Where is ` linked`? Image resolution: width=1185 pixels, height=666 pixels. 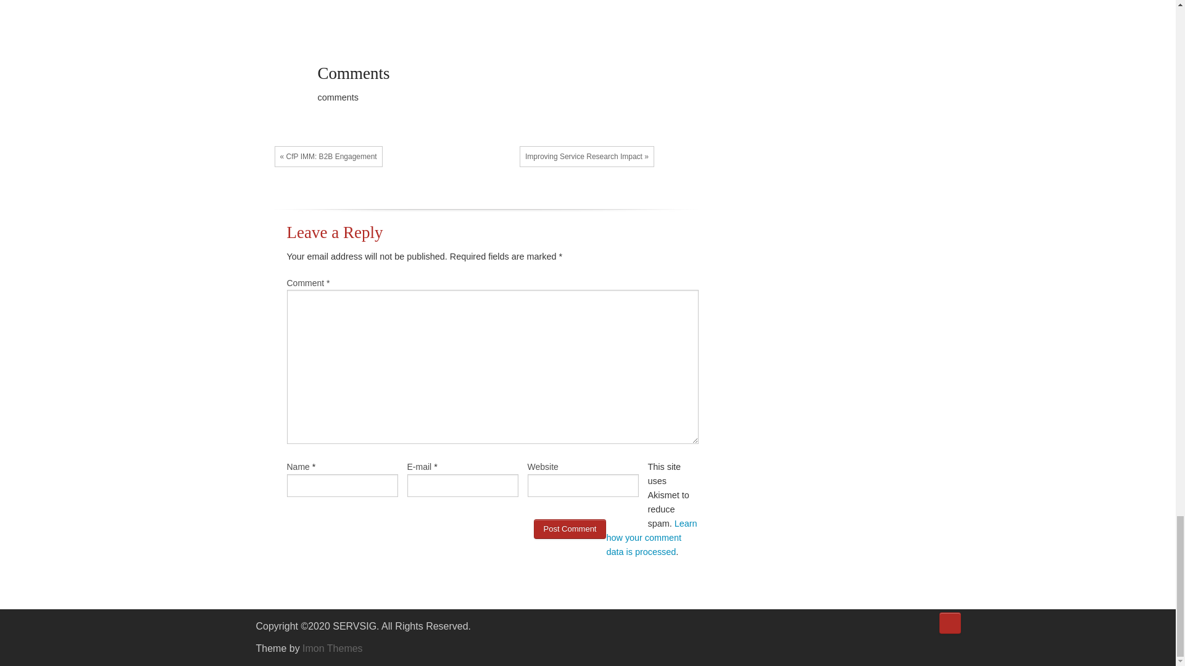  linked is located at coordinates (916, 628).